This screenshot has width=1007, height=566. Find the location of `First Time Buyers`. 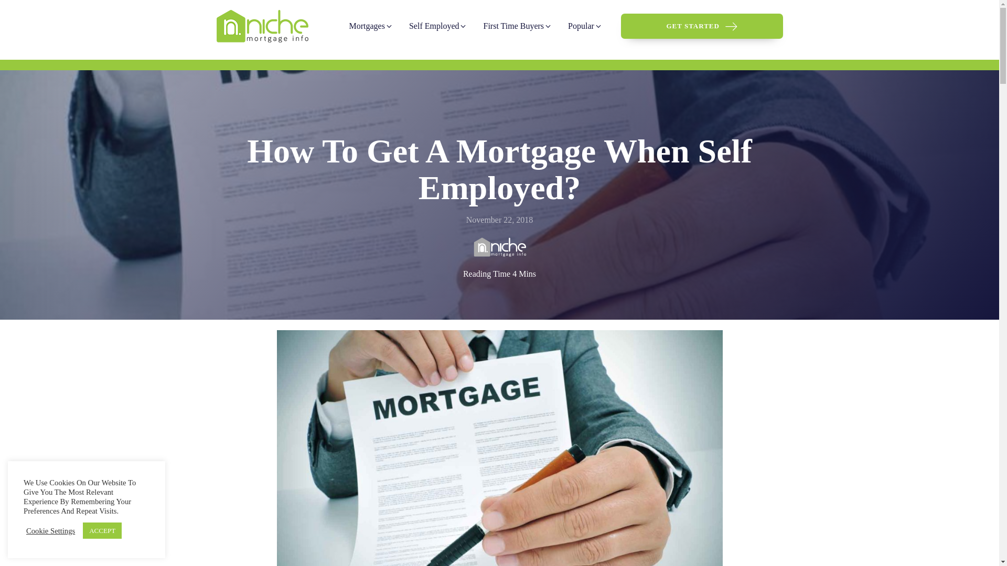

First Time Buyers is located at coordinates (517, 26).